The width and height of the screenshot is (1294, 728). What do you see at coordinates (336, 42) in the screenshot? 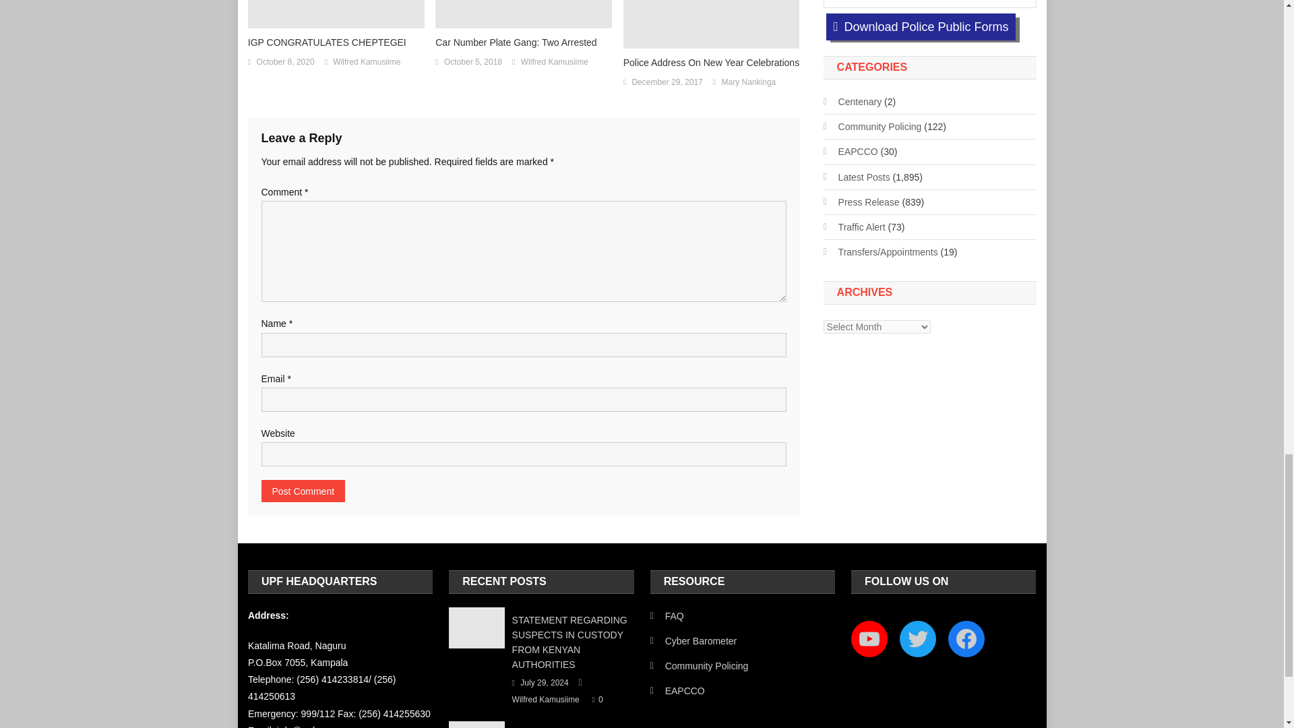
I see `IGP CONGRATULATES CHEPTEGEI` at bounding box center [336, 42].